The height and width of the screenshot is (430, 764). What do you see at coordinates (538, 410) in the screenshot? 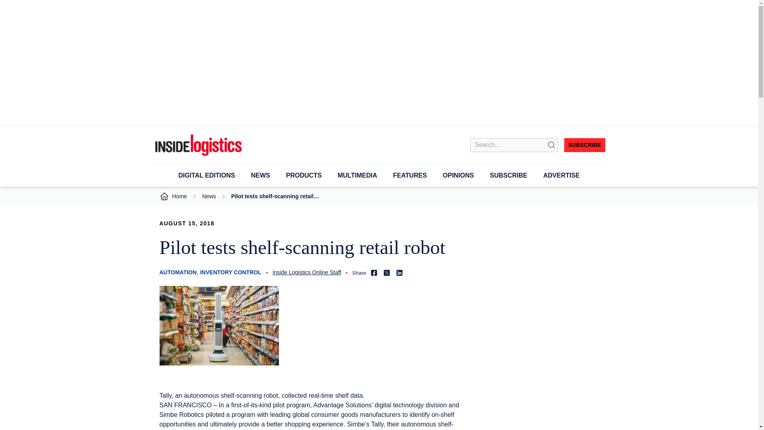
I see `3rd party ad content` at bounding box center [538, 410].